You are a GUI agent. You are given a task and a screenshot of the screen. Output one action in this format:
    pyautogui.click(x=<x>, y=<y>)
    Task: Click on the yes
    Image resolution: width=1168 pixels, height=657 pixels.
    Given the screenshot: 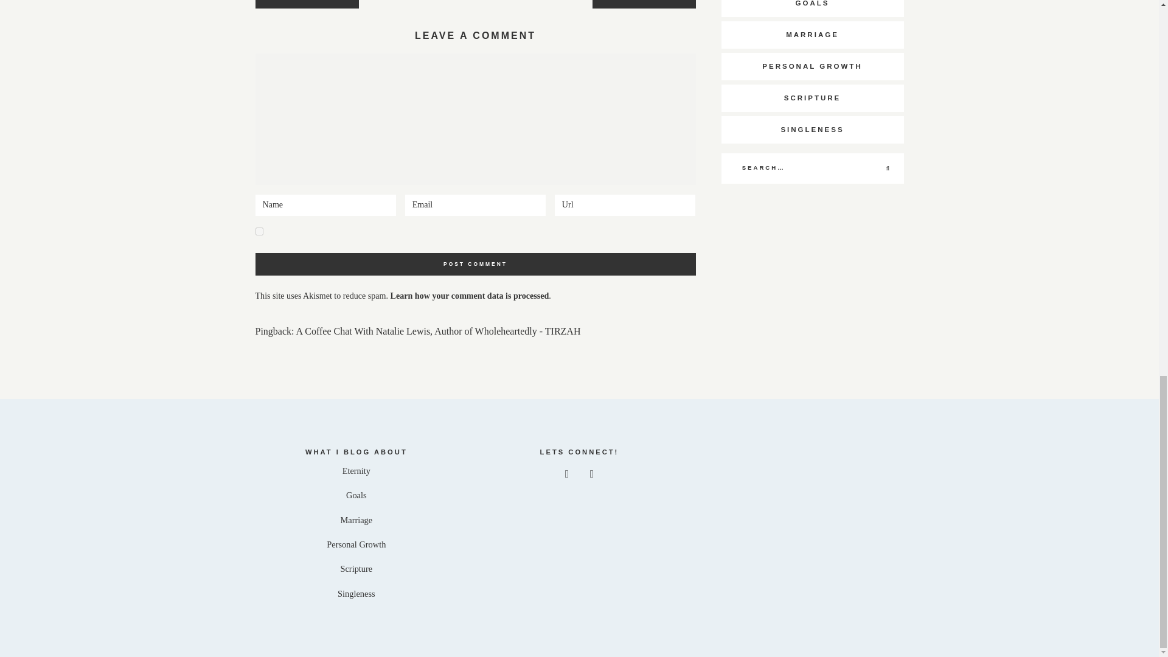 What is the action you would take?
    pyautogui.click(x=259, y=231)
    